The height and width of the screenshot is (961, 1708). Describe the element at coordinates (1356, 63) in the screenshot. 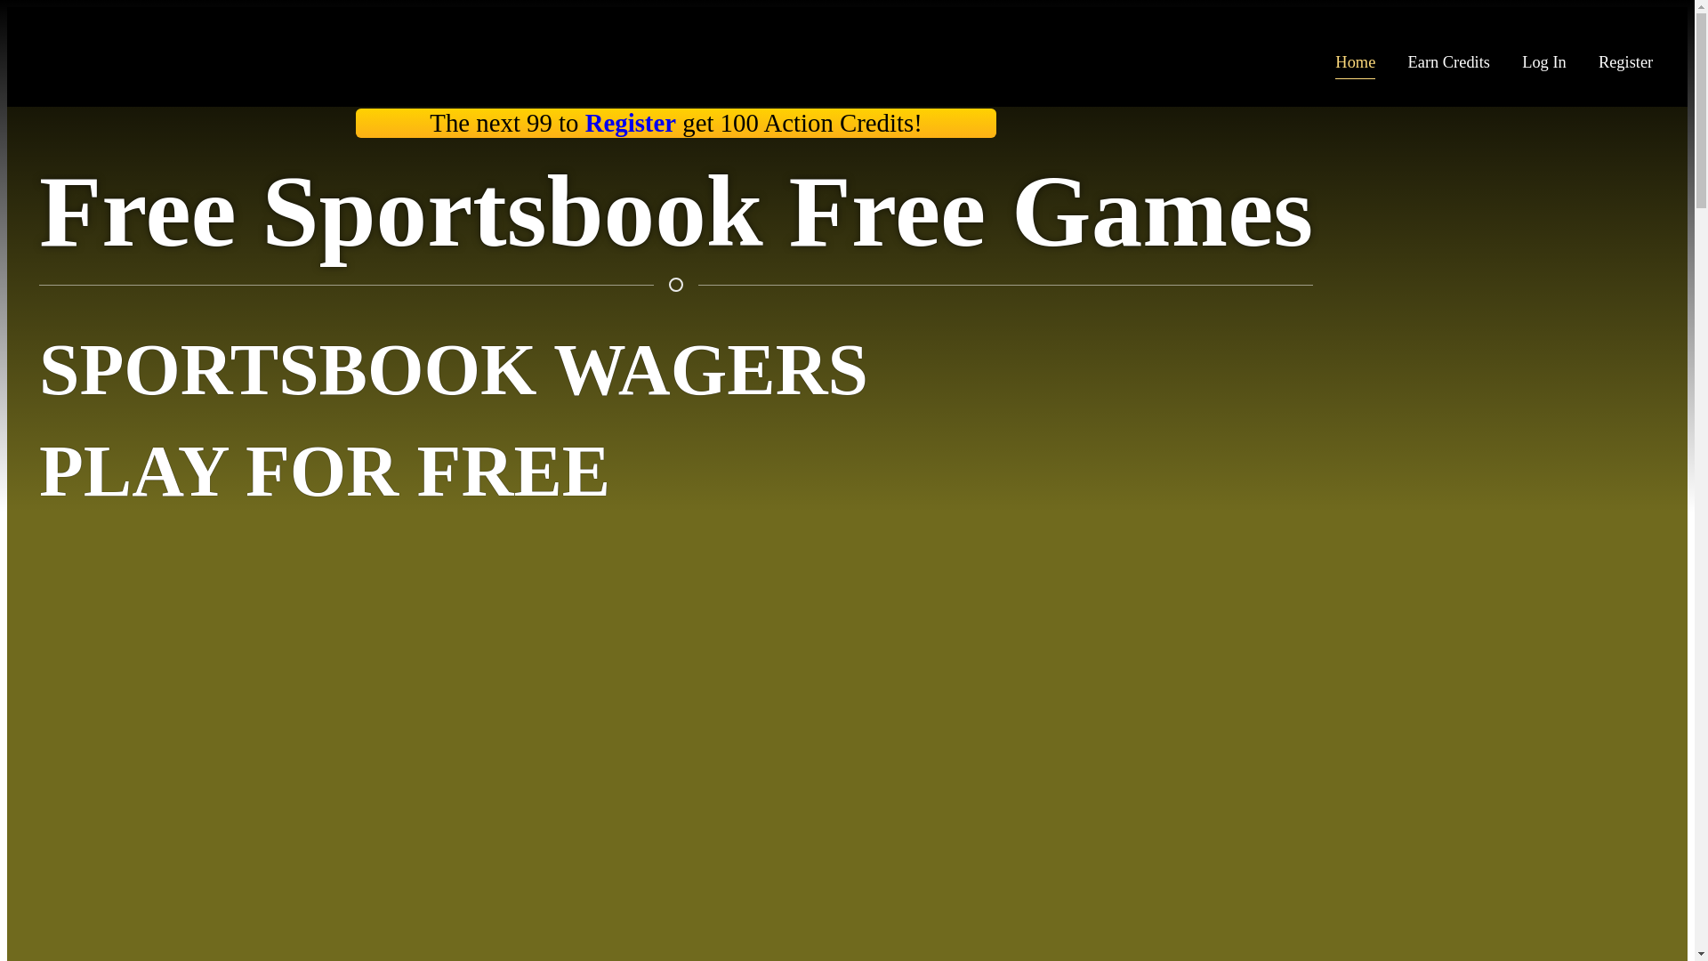

I see `Home` at that location.